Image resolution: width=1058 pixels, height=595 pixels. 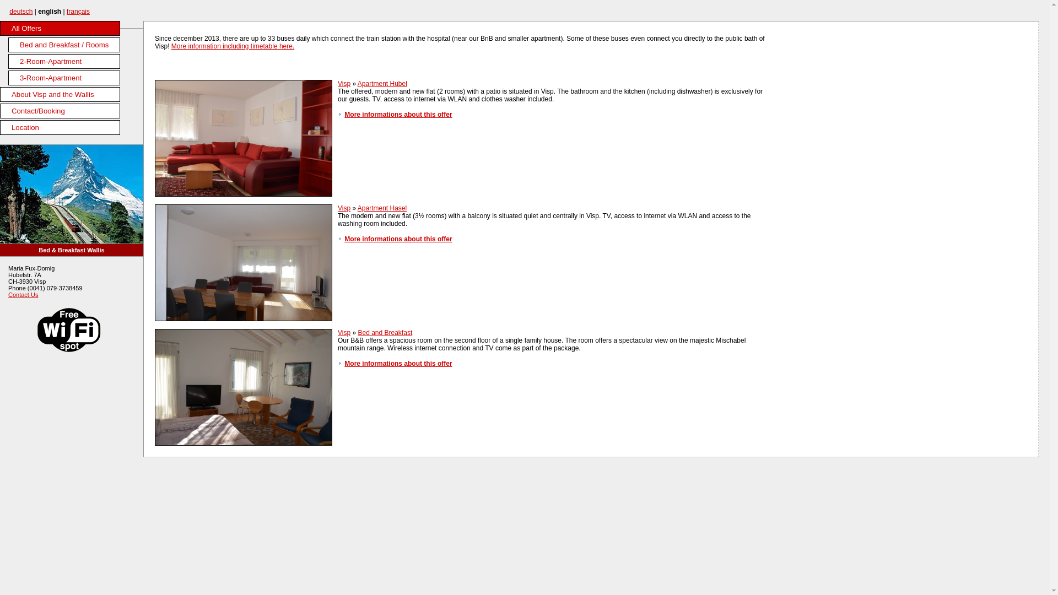 What do you see at coordinates (382, 84) in the screenshot?
I see `Apartment Hubel` at bounding box center [382, 84].